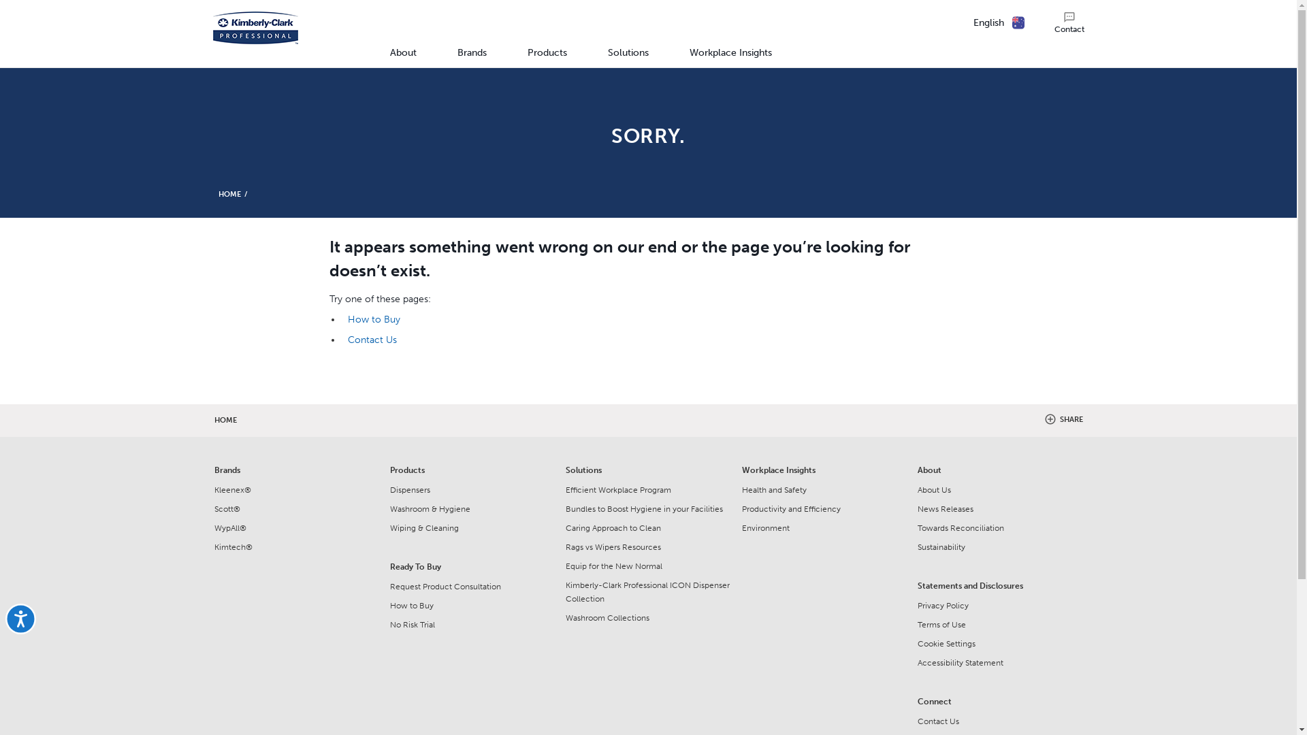  What do you see at coordinates (472, 587) in the screenshot?
I see `Request Product Consultation` at bounding box center [472, 587].